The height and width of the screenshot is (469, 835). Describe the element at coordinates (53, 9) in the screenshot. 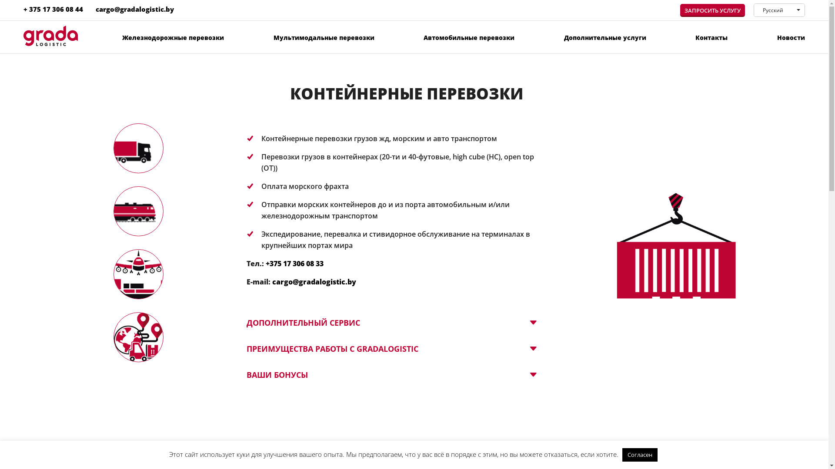

I see `+ 375 17 306 08 44` at that location.